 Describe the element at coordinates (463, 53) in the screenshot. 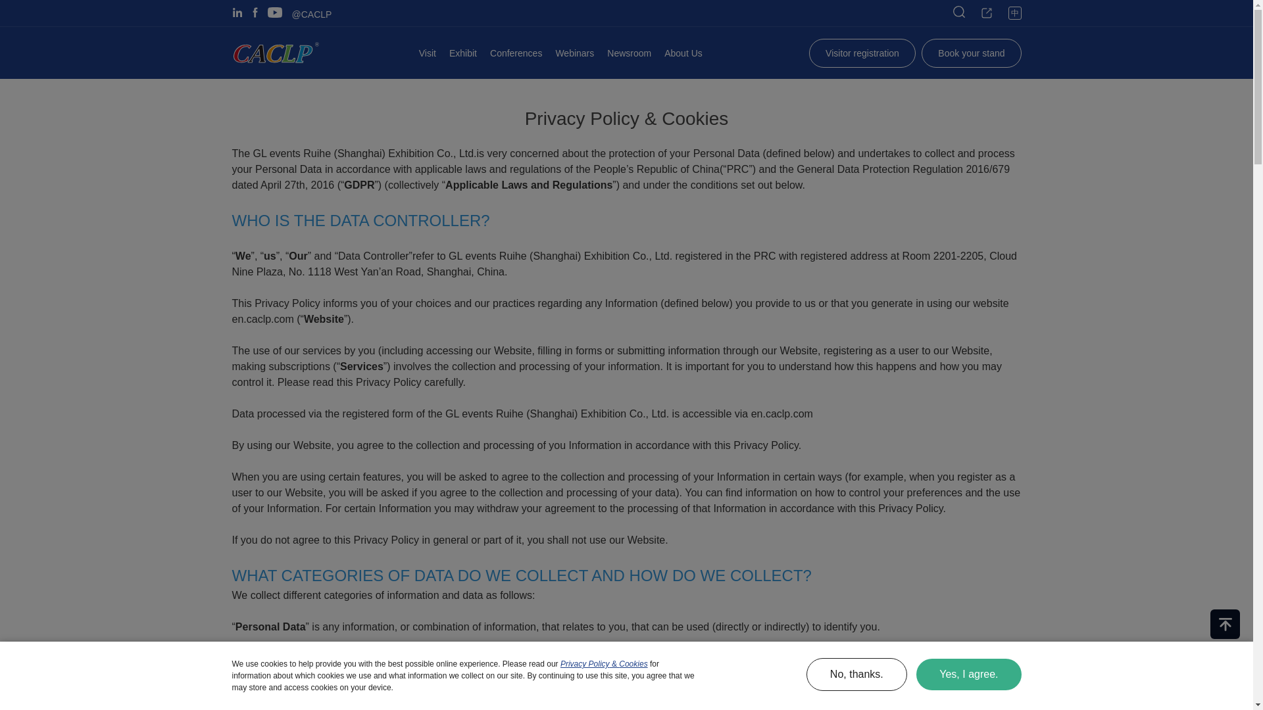

I see `Exhibit` at that location.